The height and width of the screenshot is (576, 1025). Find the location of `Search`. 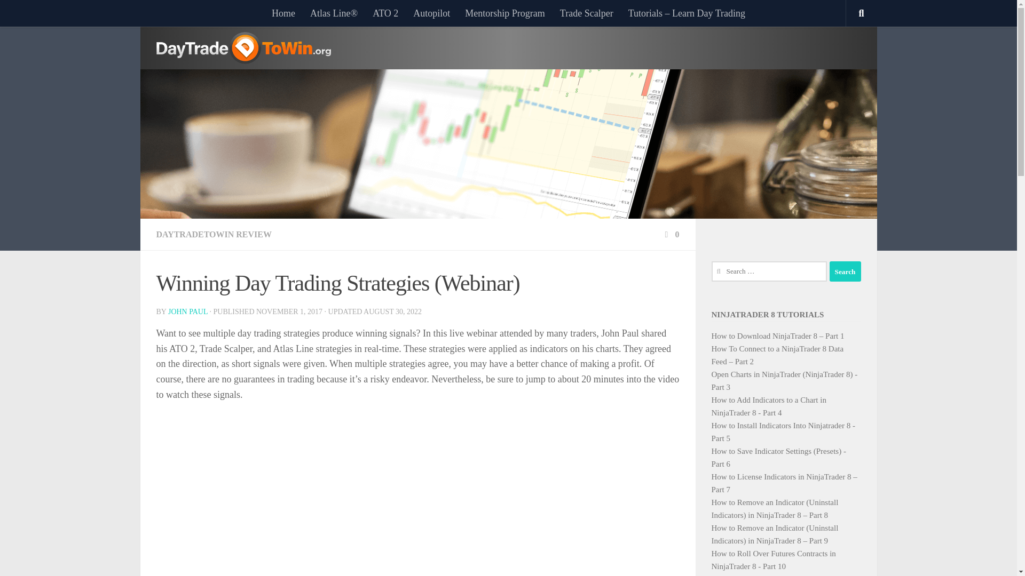

Search is located at coordinates (845, 271).